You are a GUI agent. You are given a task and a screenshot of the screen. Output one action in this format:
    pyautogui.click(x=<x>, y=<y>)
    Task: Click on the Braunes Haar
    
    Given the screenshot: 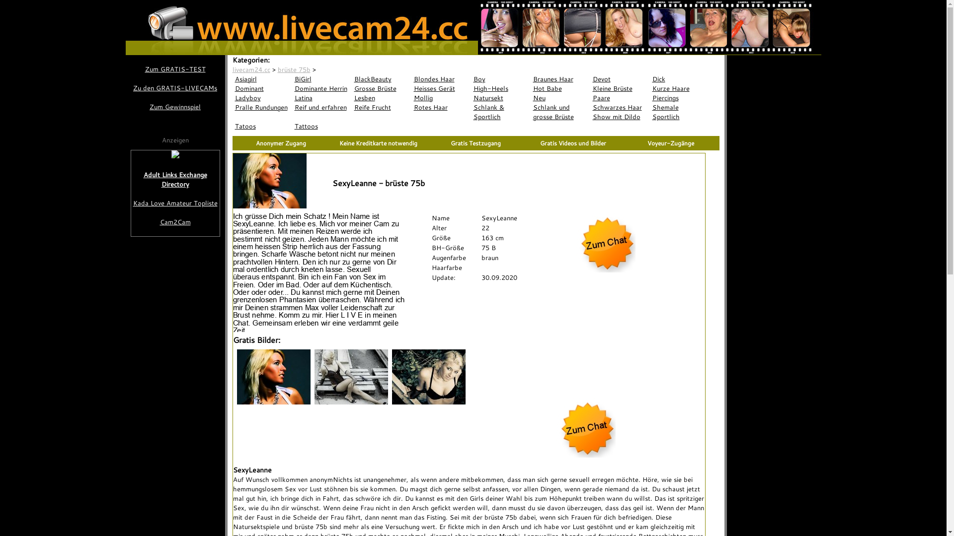 What is the action you would take?
    pyautogui.click(x=560, y=79)
    